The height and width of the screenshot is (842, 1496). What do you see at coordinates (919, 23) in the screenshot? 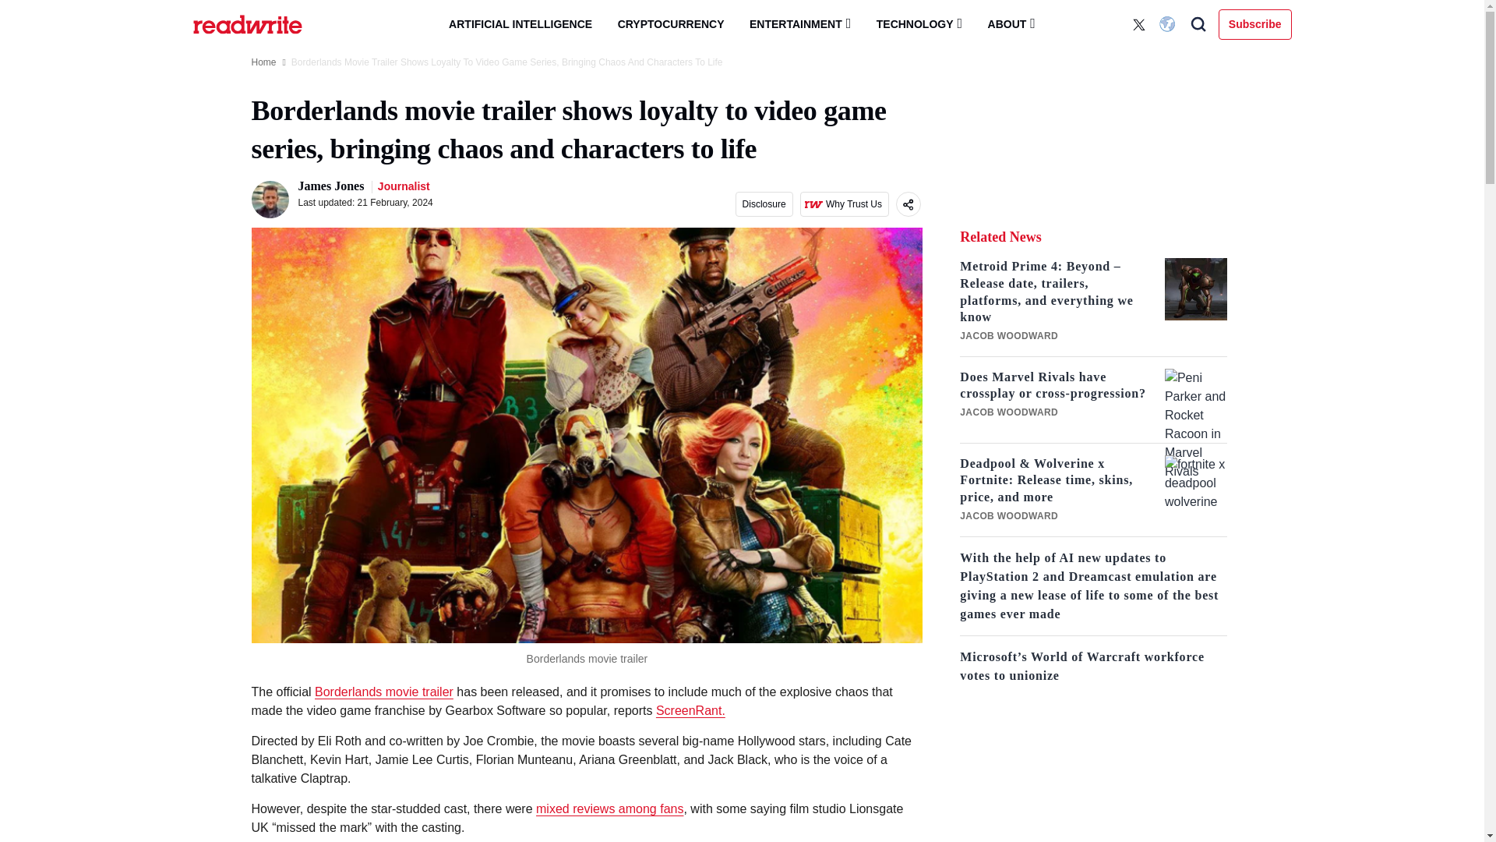
I see `TECHNOLOGY` at bounding box center [919, 23].